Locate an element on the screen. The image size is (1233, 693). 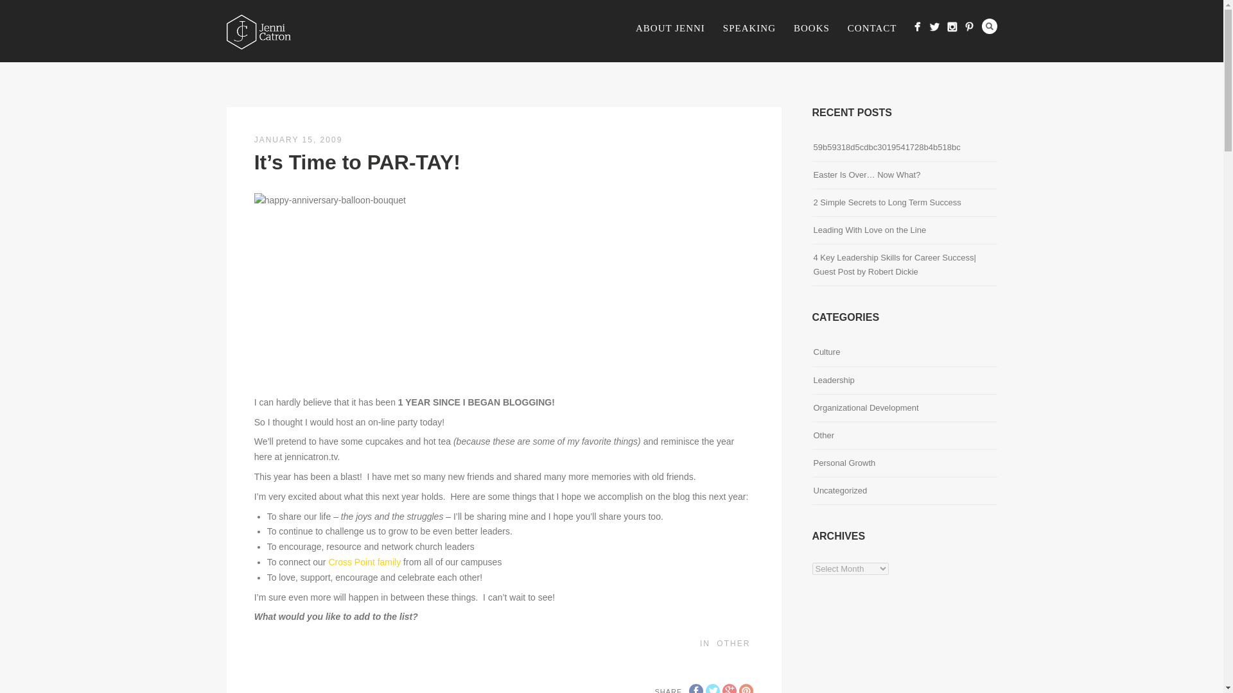
happy-anniversary-balloon-bouquet is located at coordinates (350, 289).